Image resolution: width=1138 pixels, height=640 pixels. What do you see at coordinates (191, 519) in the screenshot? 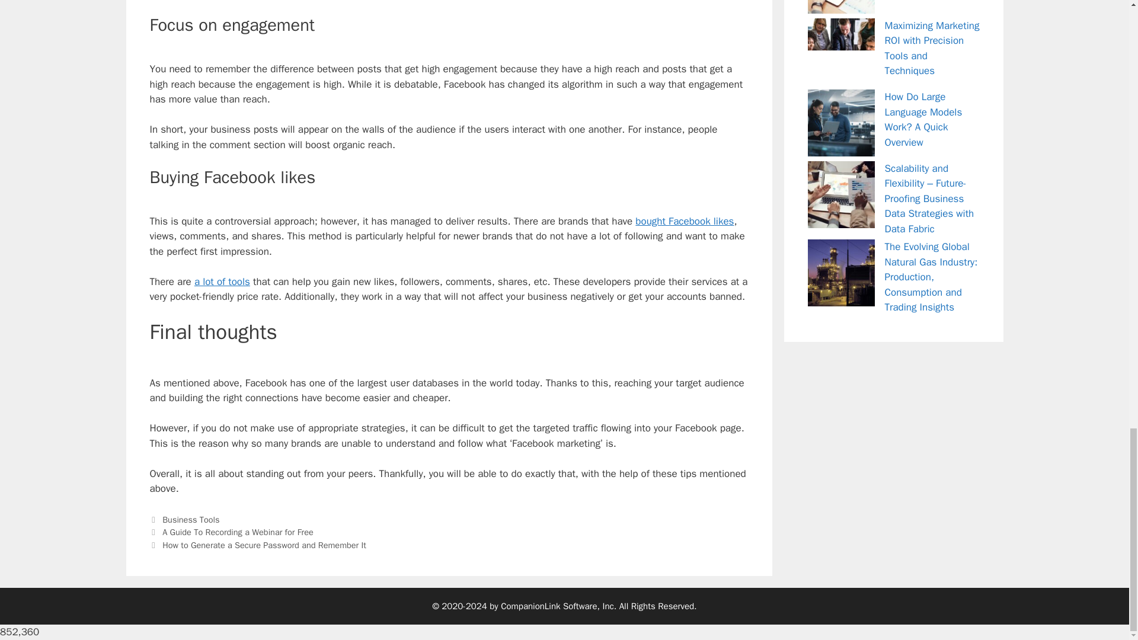
I see `Business Tools` at bounding box center [191, 519].